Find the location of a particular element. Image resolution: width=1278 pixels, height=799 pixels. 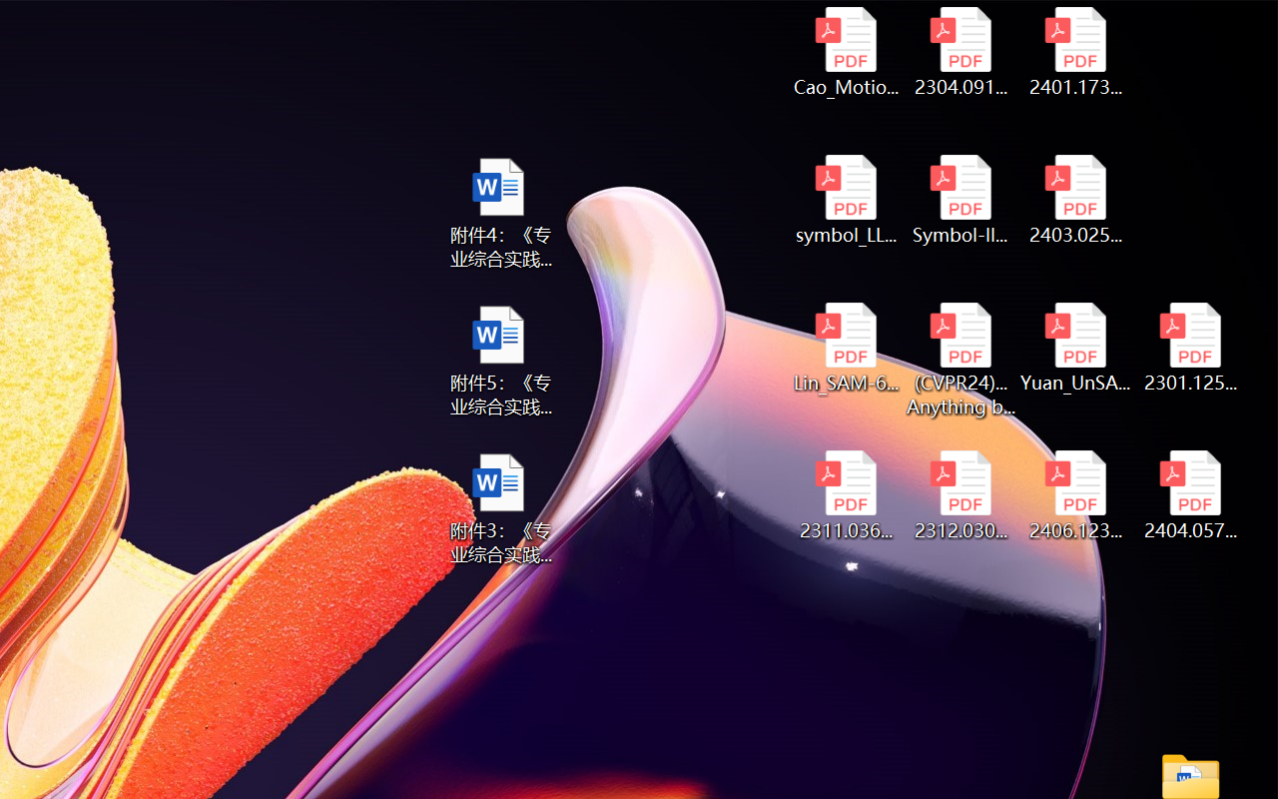

2404.05719v1.pdf is located at coordinates (1190, 495).